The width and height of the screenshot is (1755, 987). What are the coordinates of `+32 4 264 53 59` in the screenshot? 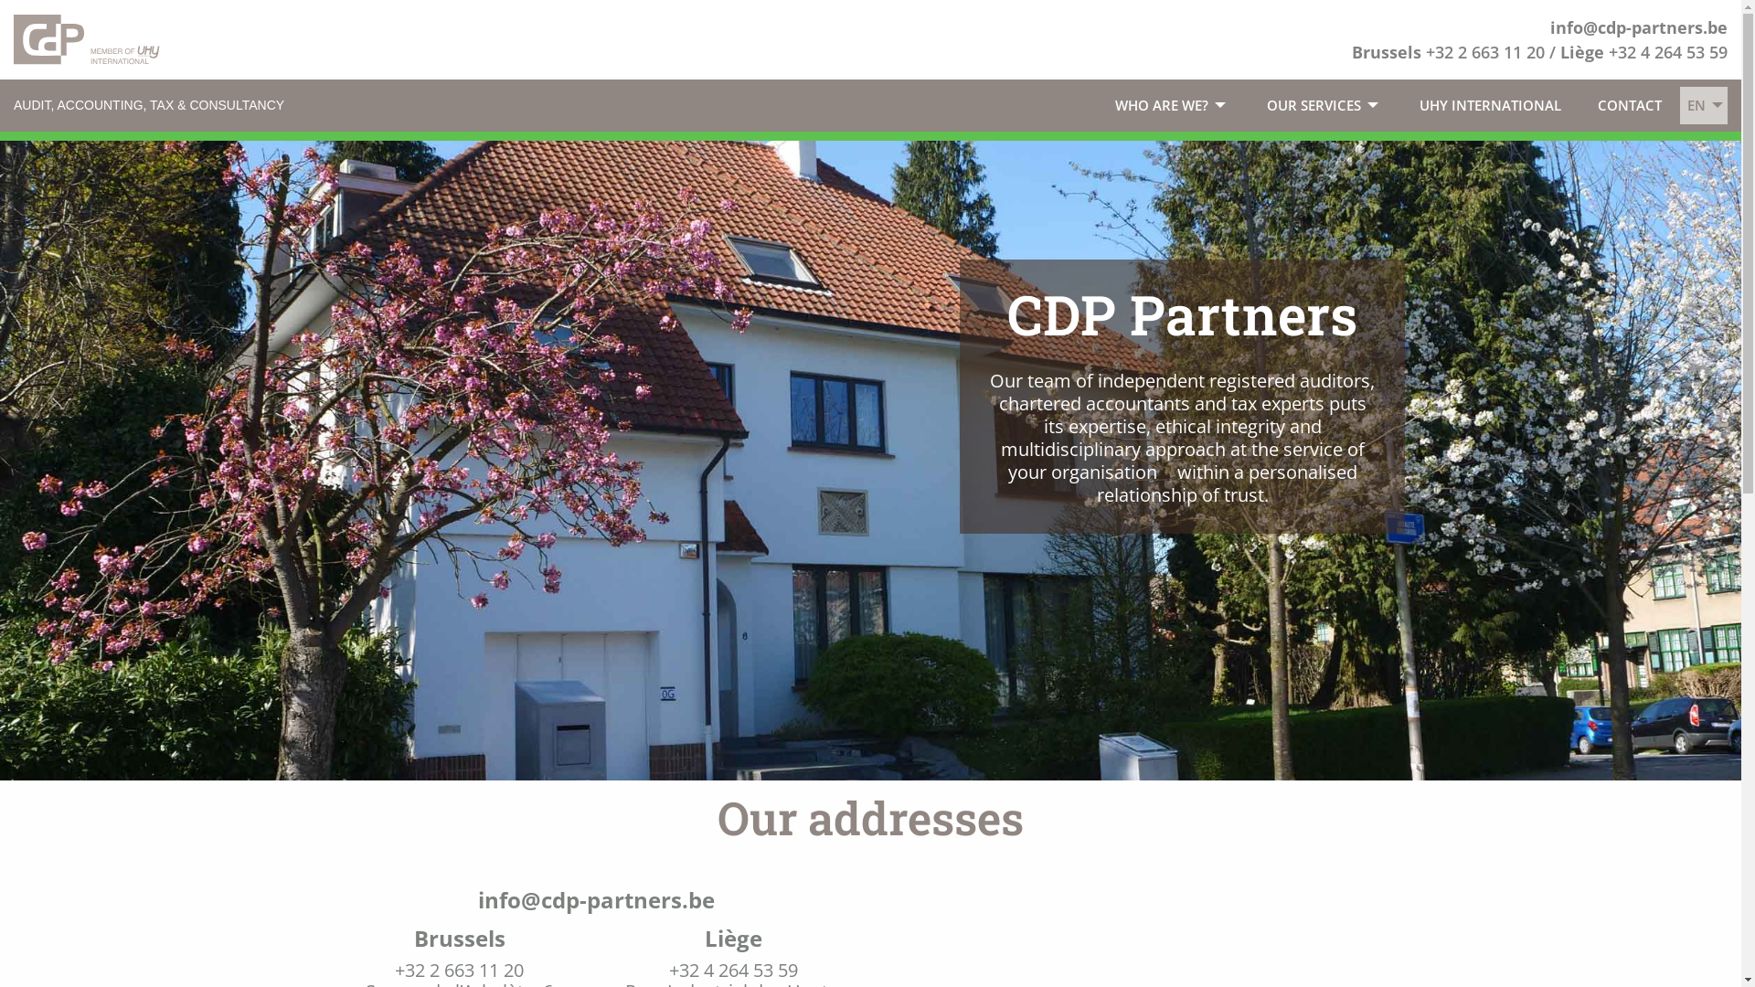 It's located at (733, 971).